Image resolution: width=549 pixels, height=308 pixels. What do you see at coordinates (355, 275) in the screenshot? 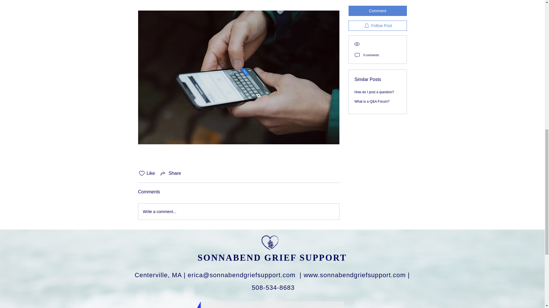
I see `www.sonnabendgriefsupport.com` at bounding box center [355, 275].